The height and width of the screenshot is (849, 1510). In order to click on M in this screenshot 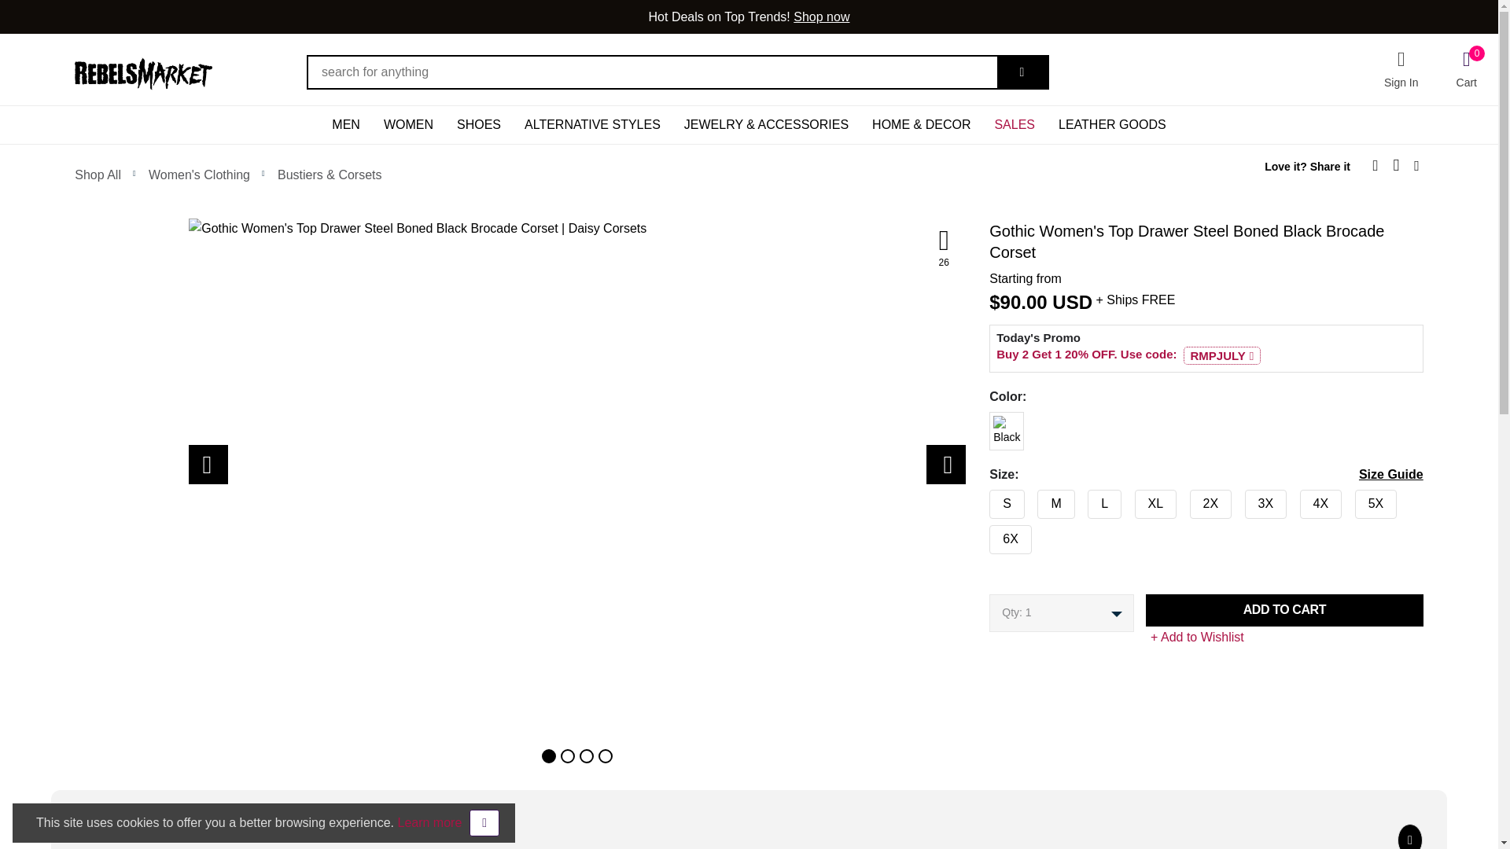, I will do `click(985, 500)`.